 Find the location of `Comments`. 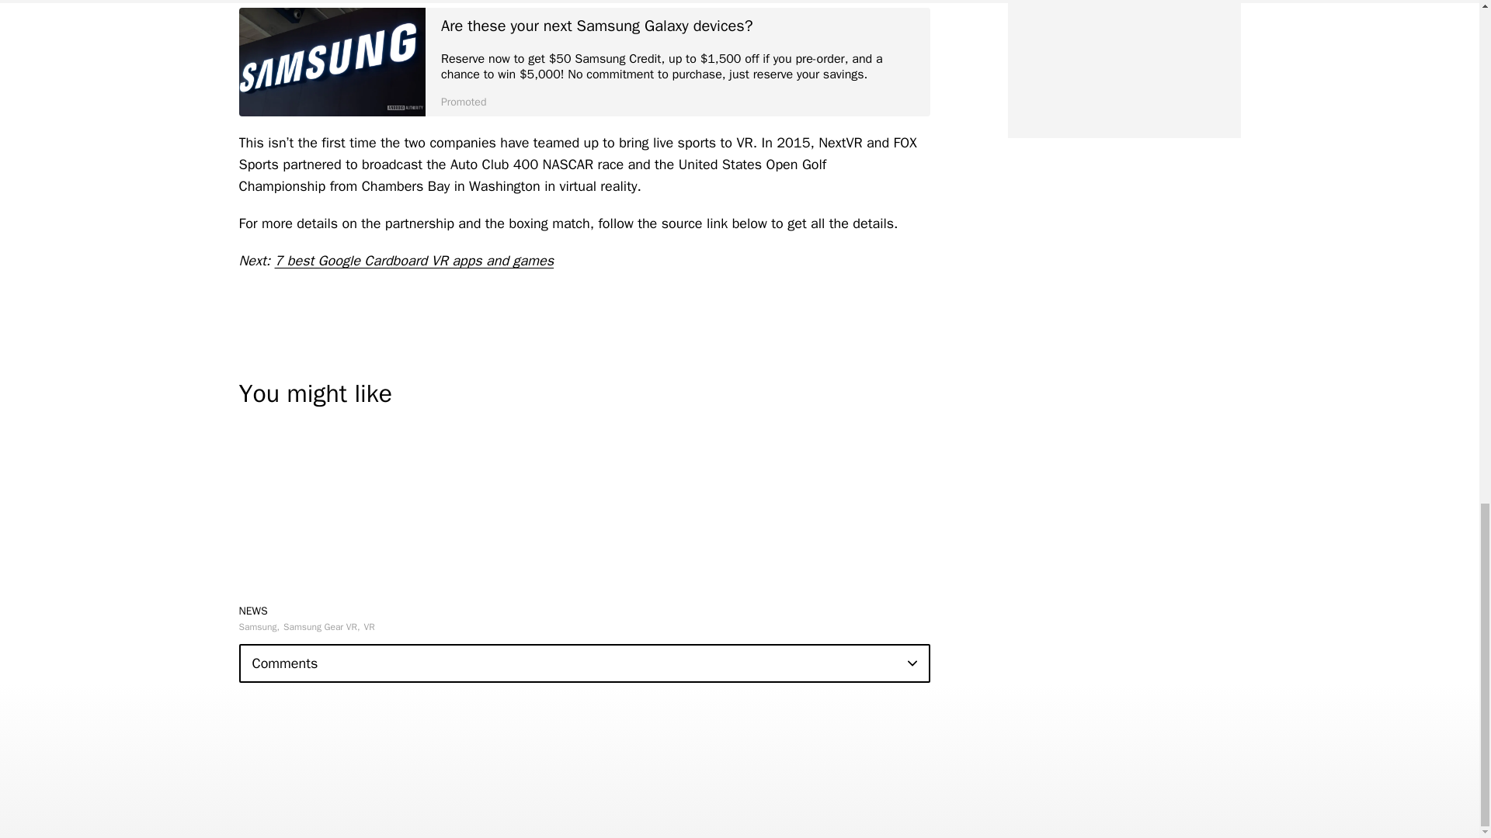

Comments is located at coordinates (584, 663).